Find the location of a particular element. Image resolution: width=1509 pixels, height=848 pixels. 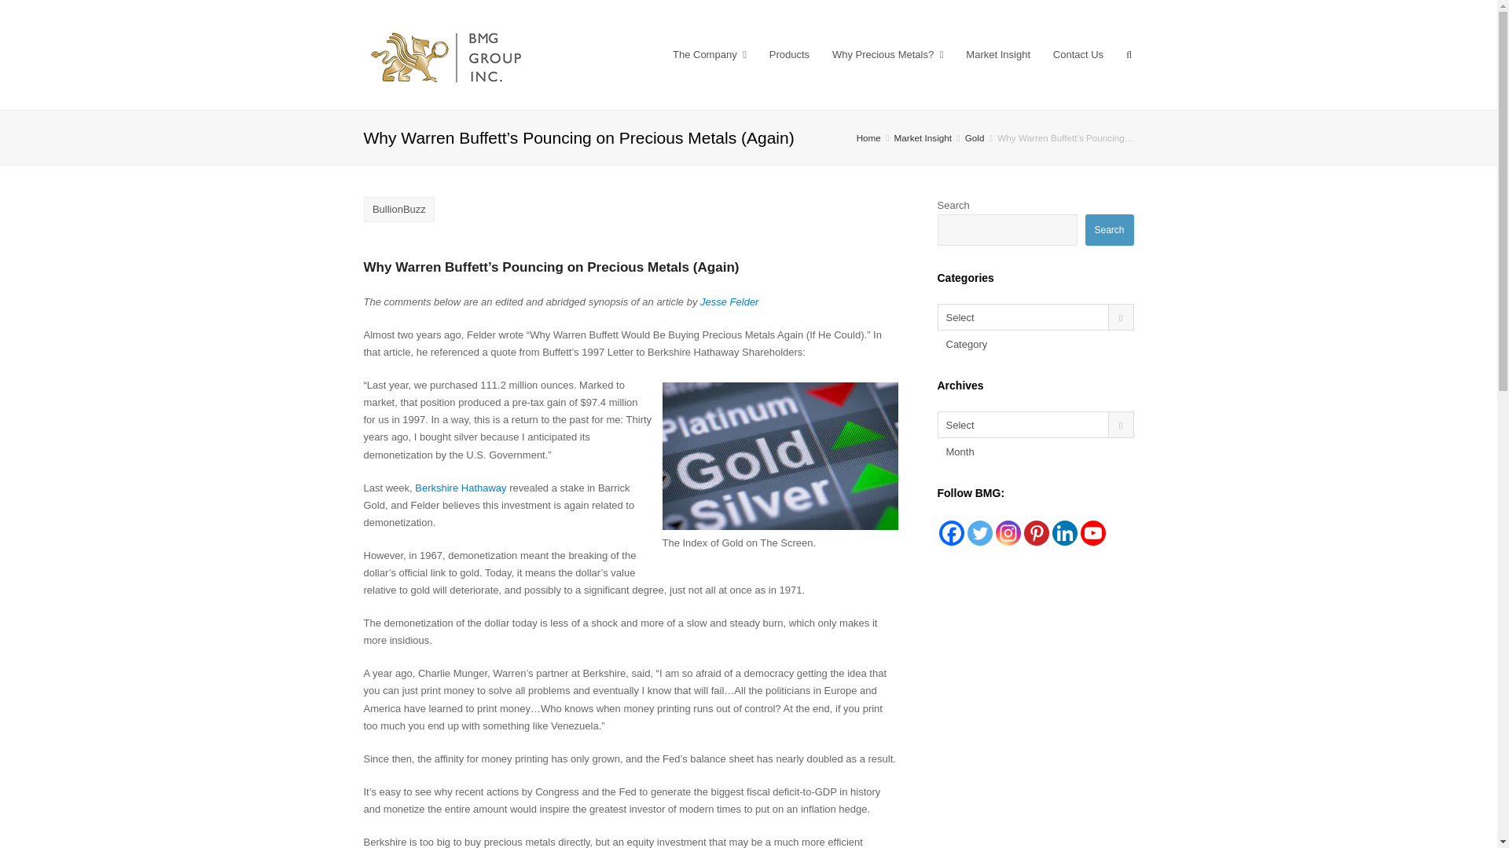

Jesse Felder is located at coordinates (729, 302).